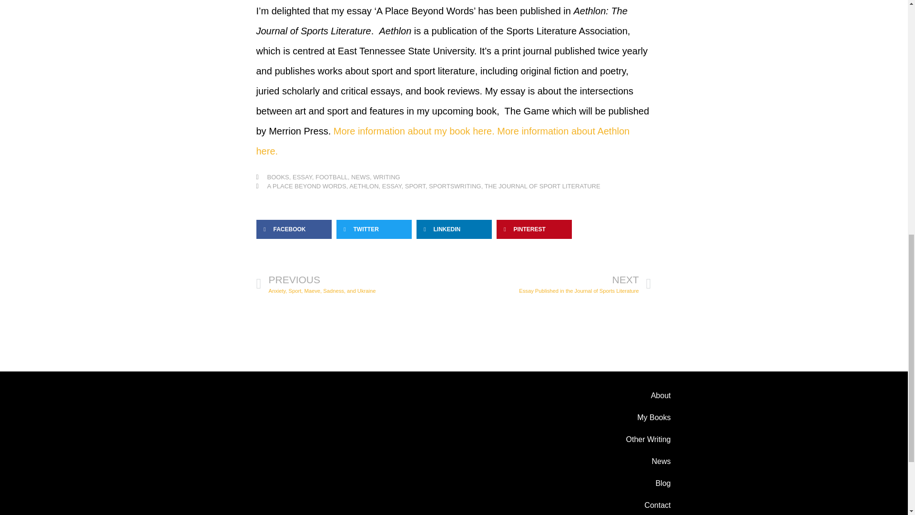 This screenshot has width=915, height=515. Describe the element at coordinates (455, 186) in the screenshot. I see `AETHLON` at that location.